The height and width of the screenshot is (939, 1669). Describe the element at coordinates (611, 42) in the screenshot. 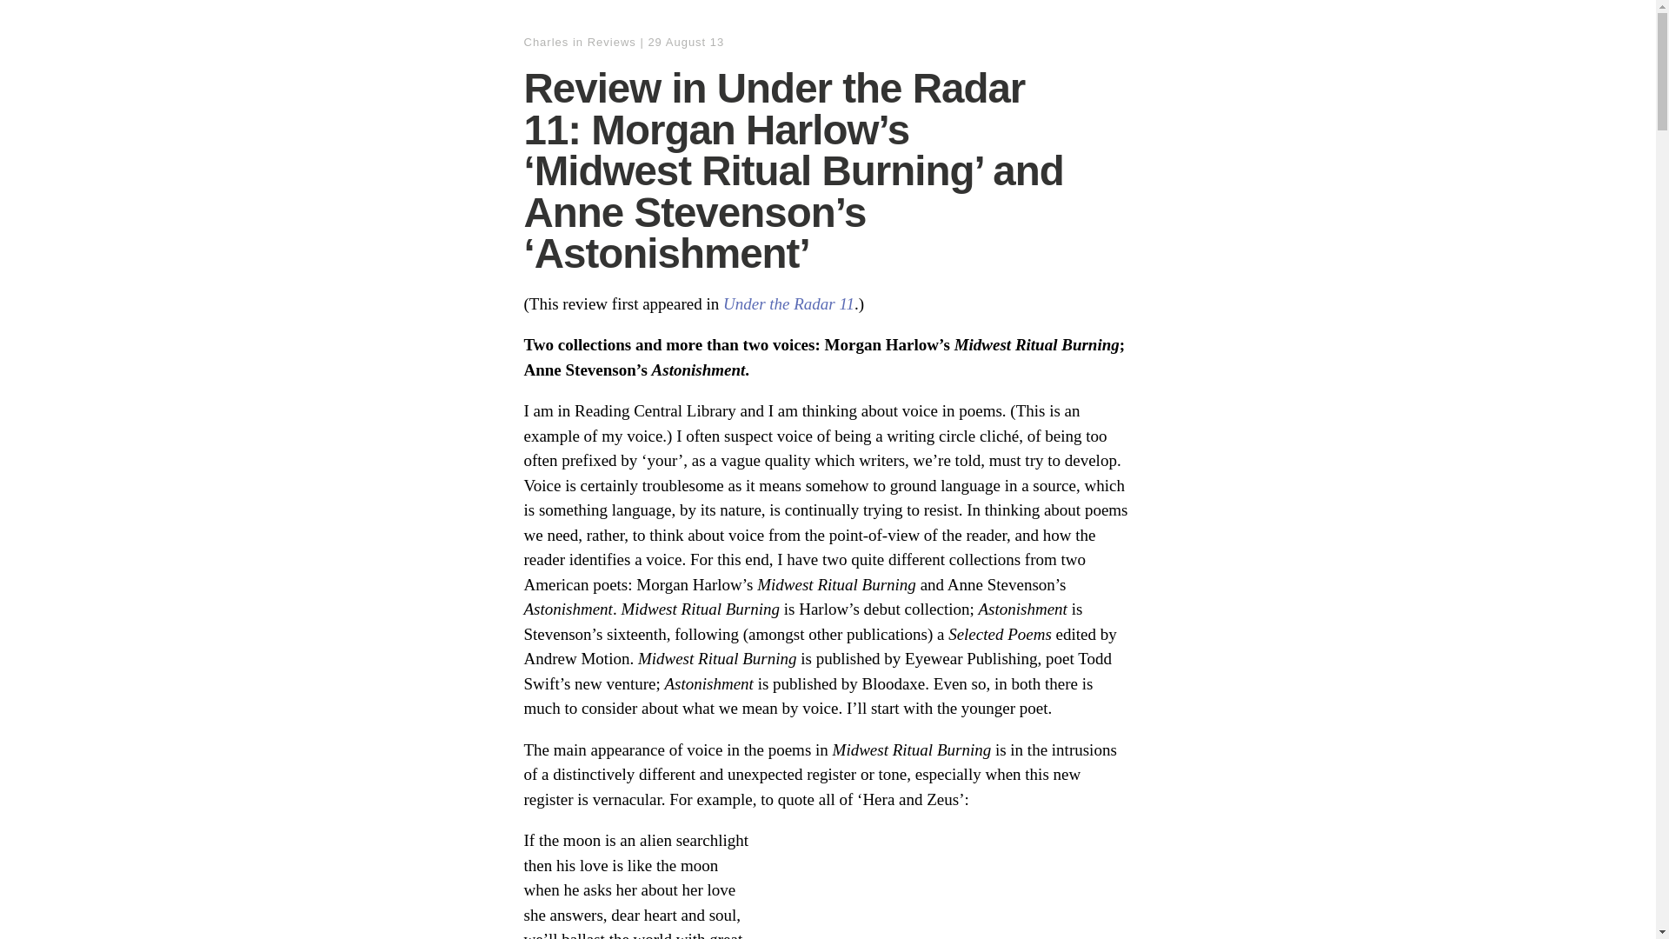

I see `Reviews` at that location.